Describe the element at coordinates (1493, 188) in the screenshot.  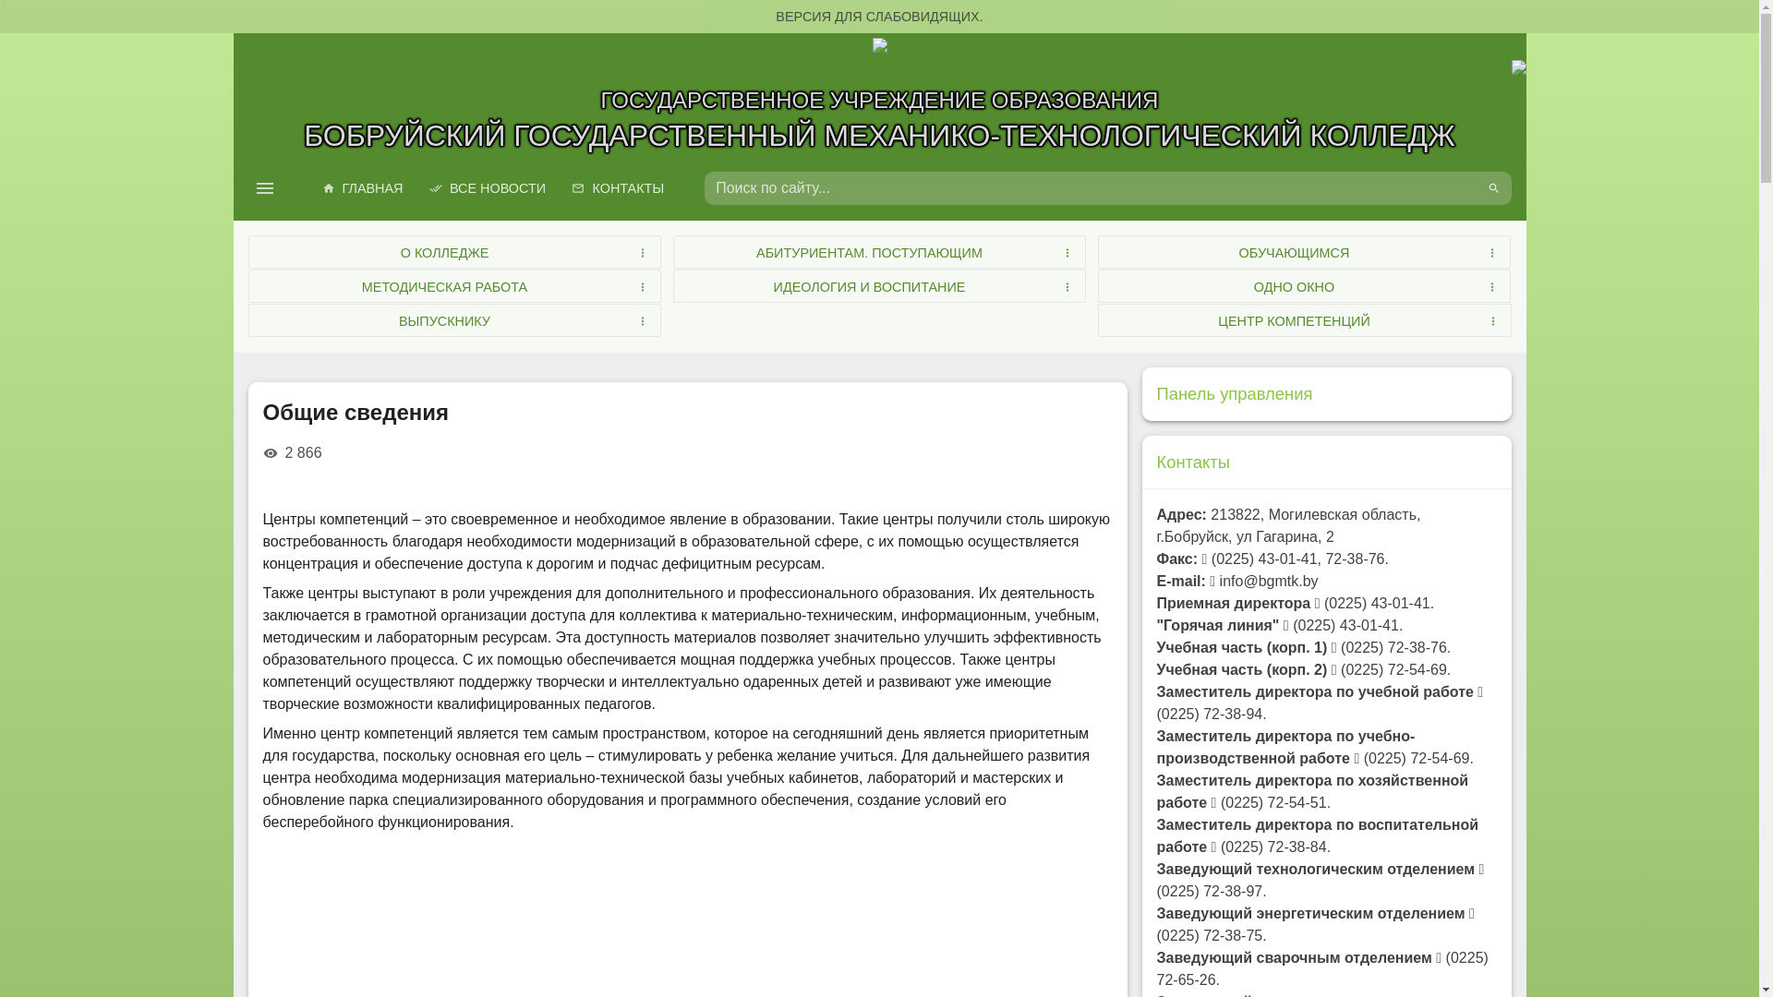
I see `search` at that location.